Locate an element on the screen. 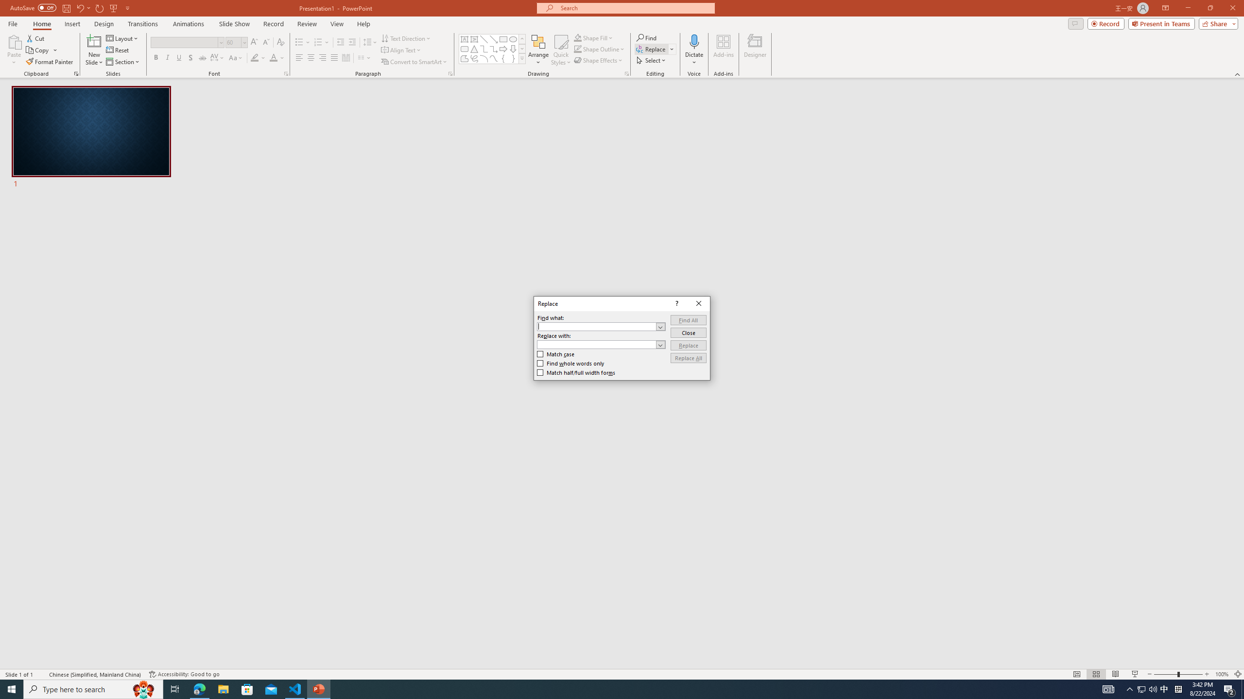  Left Brace is located at coordinates (503, 58).